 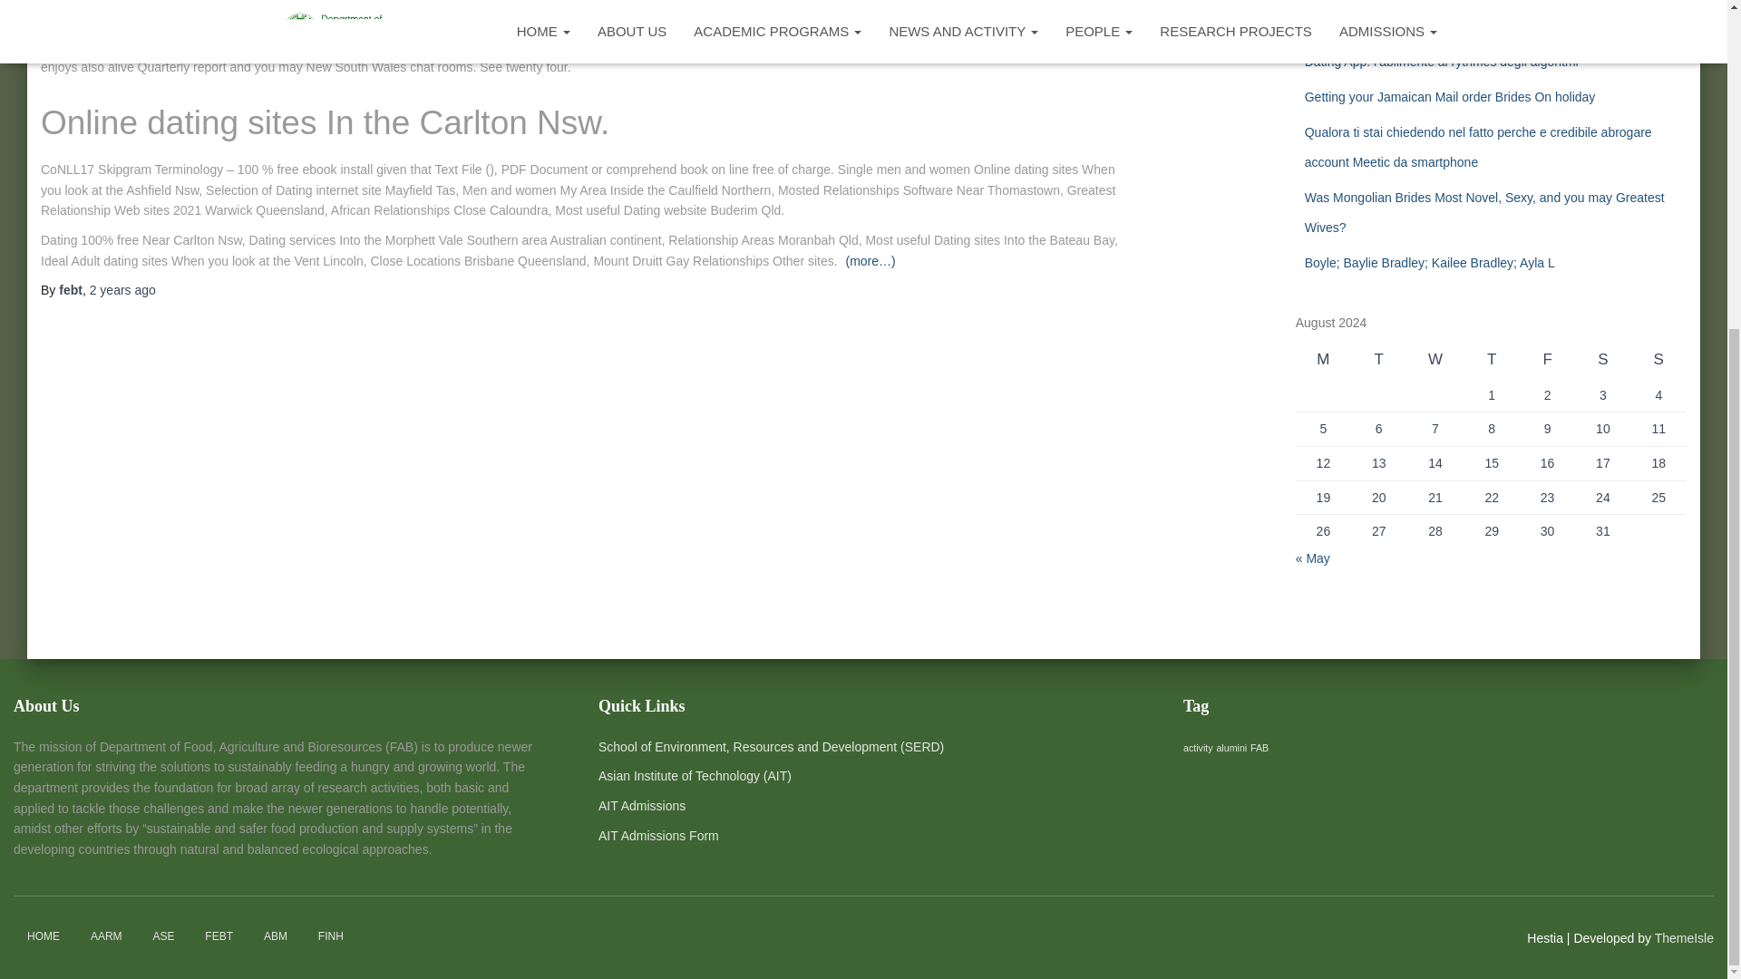 I want to click on AIT Admissions Form, so click(x=658, y=835).